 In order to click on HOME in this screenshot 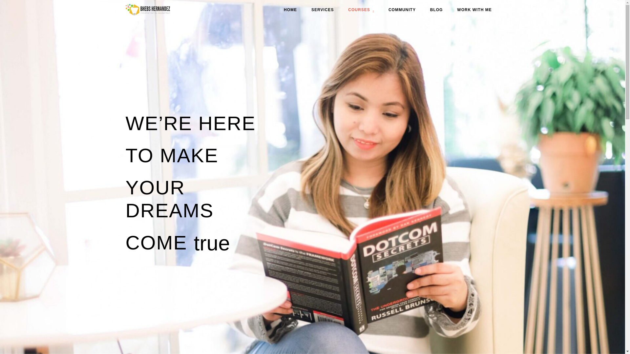, I will do `click(290, 10)`.